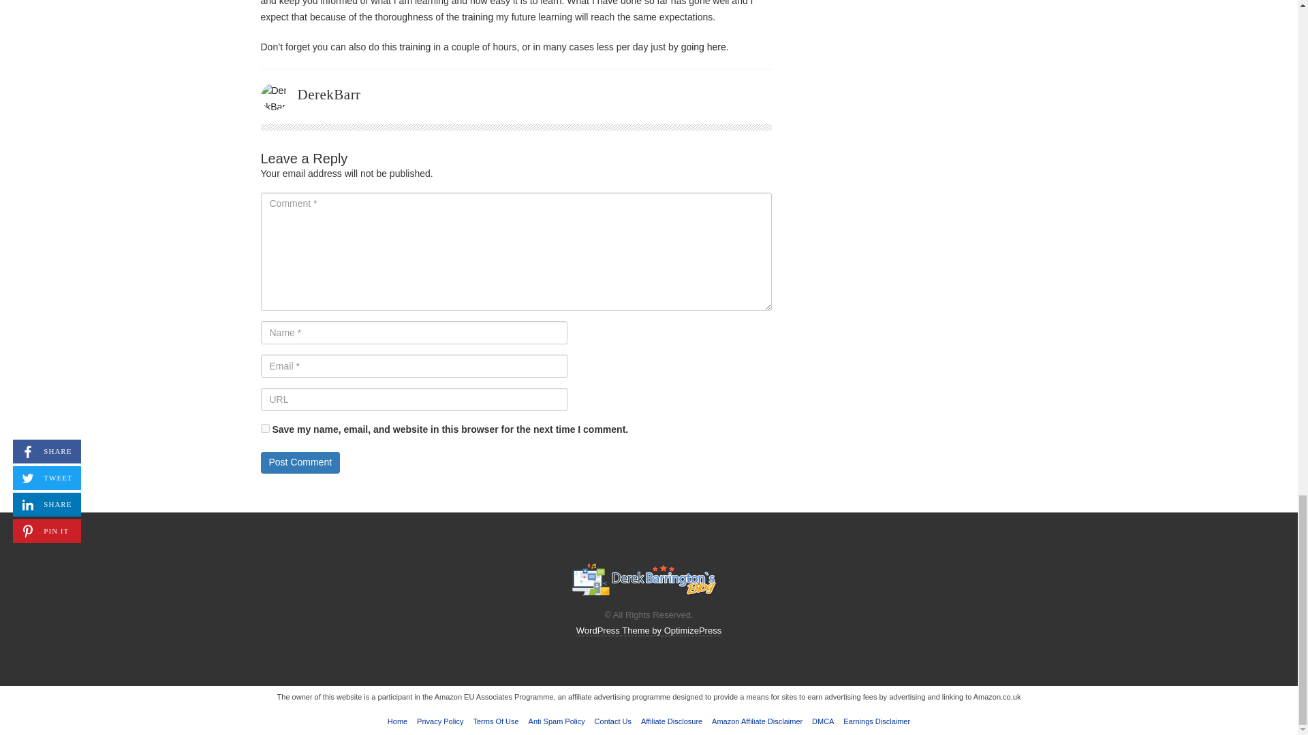 This screenshot has width=1308, height=735. What do you see at coordinates (264, 429) in the screenshot?
I see `yes` at bounding box center [264, 429].